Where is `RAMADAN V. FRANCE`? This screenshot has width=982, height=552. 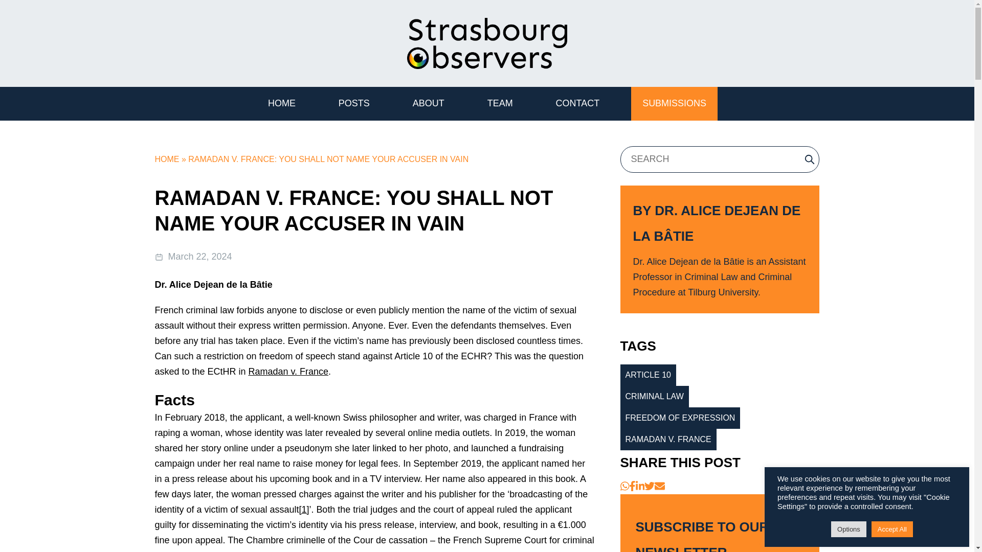 RAMADAN V. FRANCE is located at coordinates (667, 440).